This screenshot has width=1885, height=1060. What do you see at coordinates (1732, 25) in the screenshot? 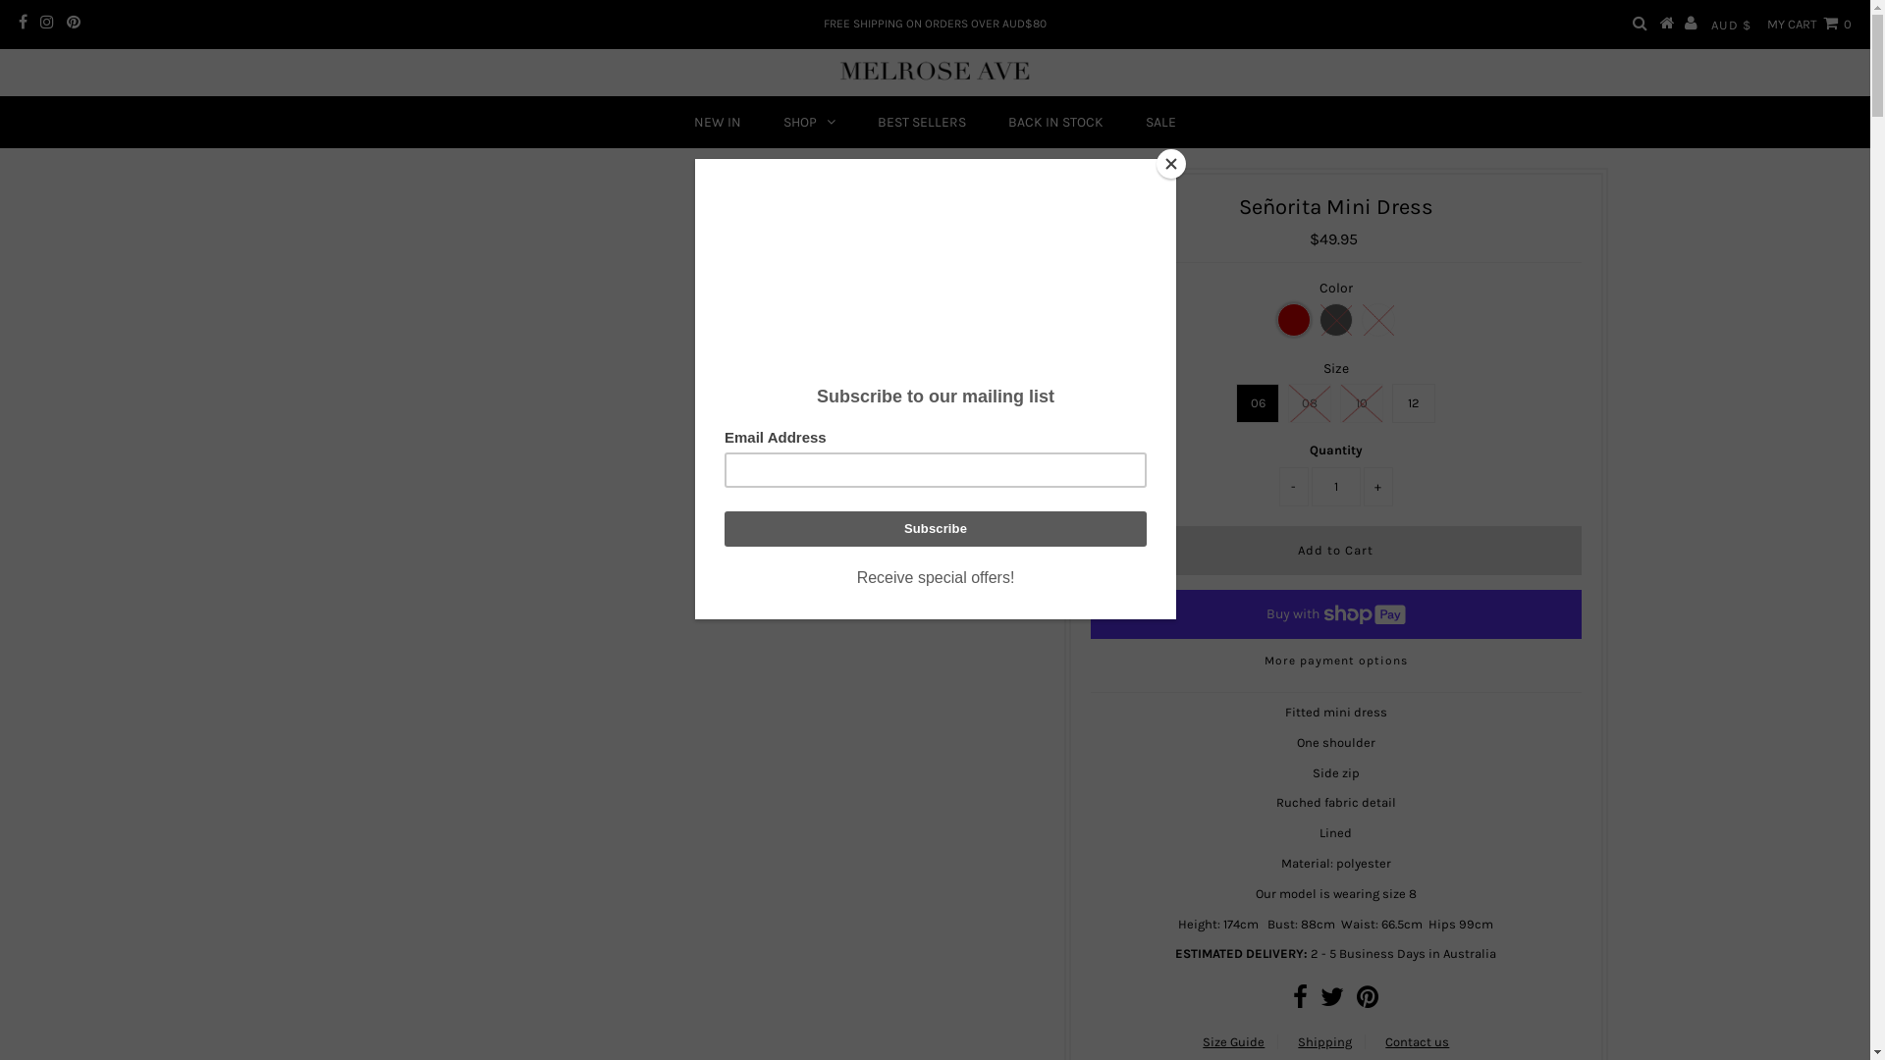
I see `AUD $` at bounding box center [1732, 25].